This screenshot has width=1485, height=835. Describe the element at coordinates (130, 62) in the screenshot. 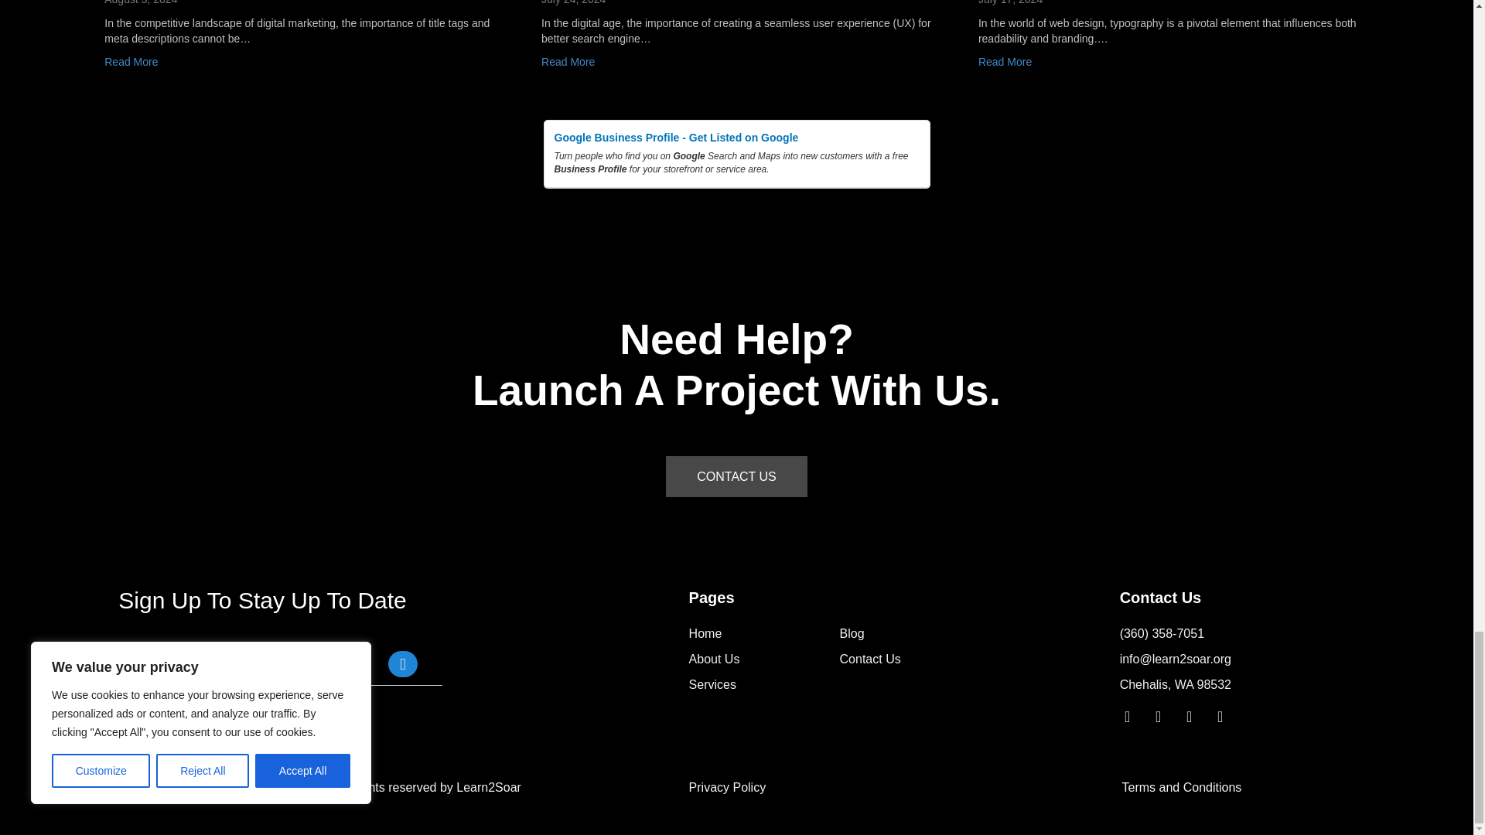

I see `Read More` at that location.